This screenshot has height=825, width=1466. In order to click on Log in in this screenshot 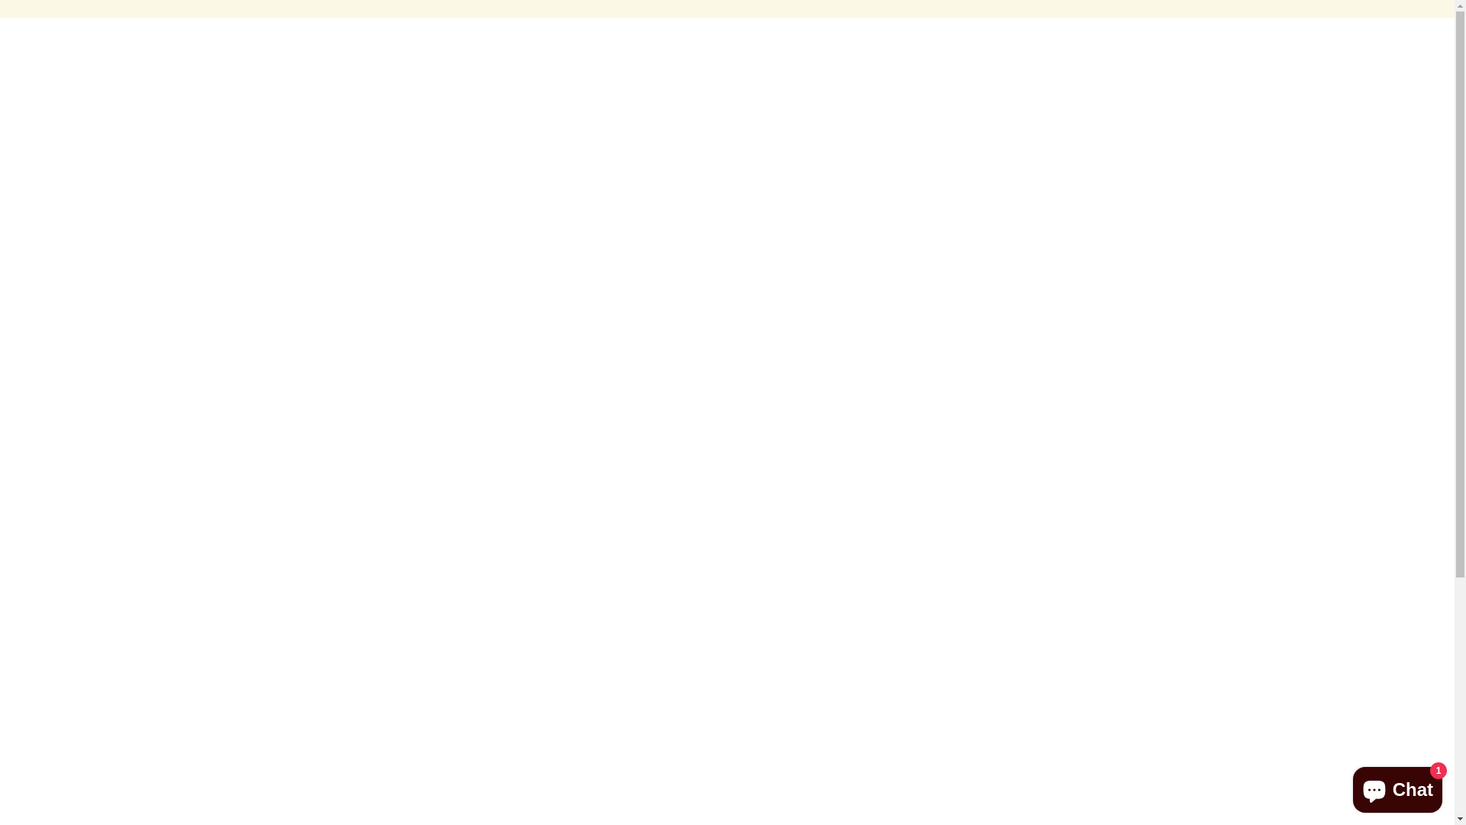, I will do `click(1318, 159)`.